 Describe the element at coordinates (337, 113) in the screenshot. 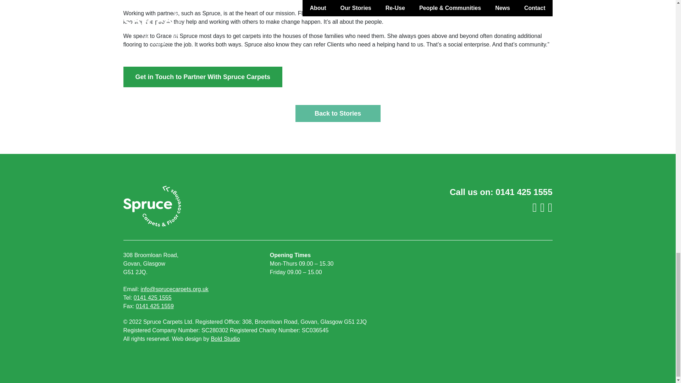

I see `Back to Stories` at that location.